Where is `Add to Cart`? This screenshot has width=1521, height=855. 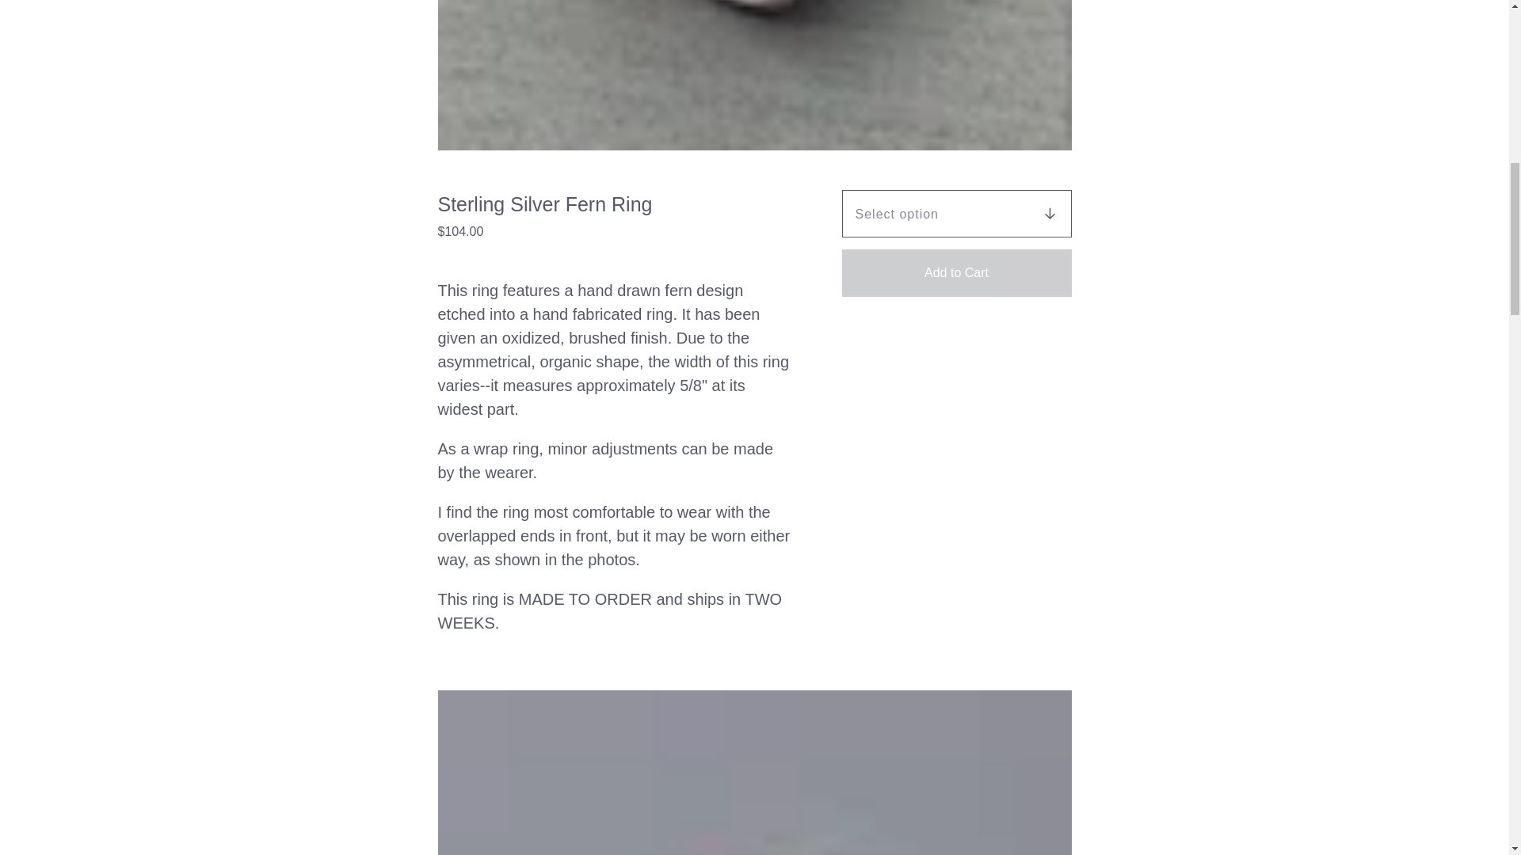
Add to Cart is located at coordinates (955, 272).